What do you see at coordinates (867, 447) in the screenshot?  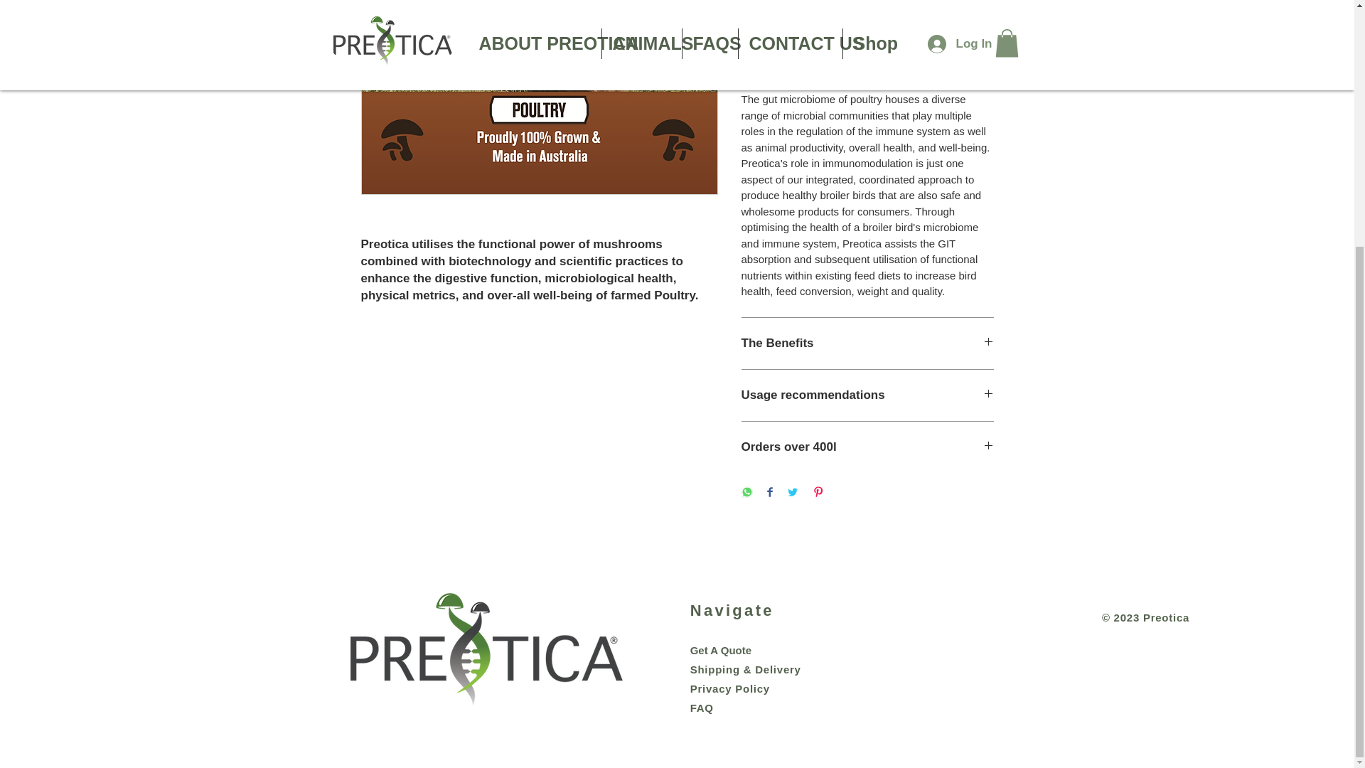 I see `Orders over 400l` at bounding box center [867, 447].